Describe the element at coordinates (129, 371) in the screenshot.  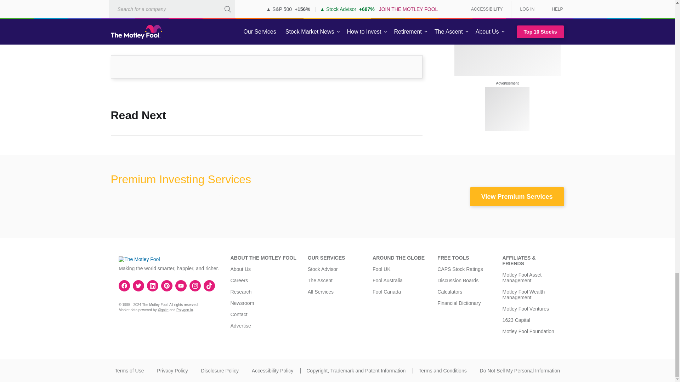
I see `Terms of Use` at that location.